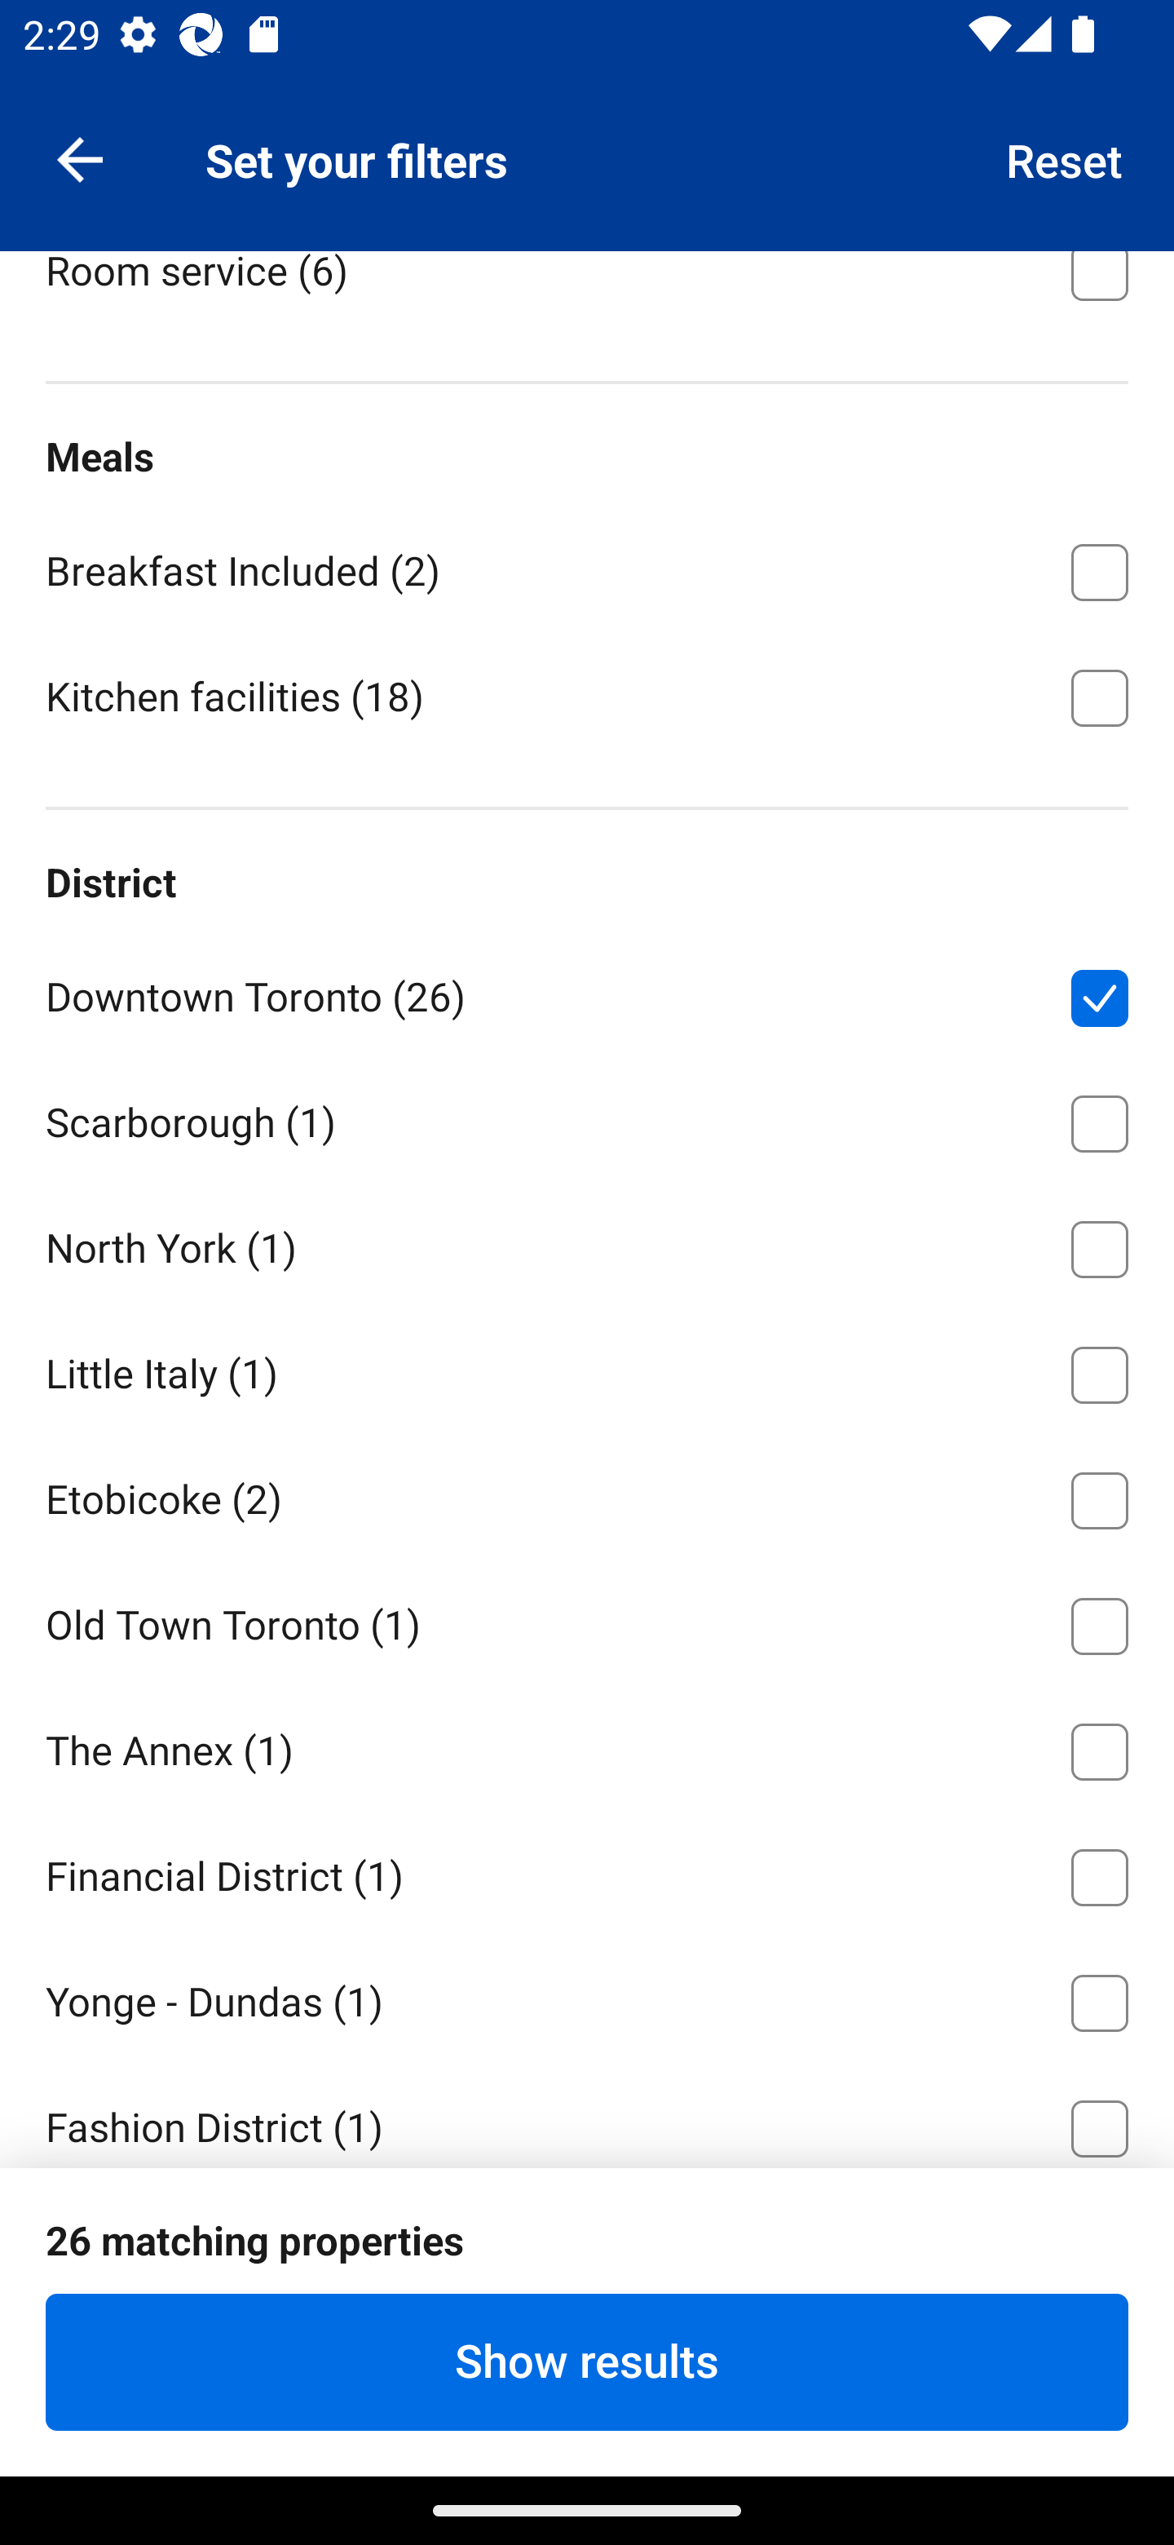  I want to click on Little Italy ⁦(1), so click(587, 1369).